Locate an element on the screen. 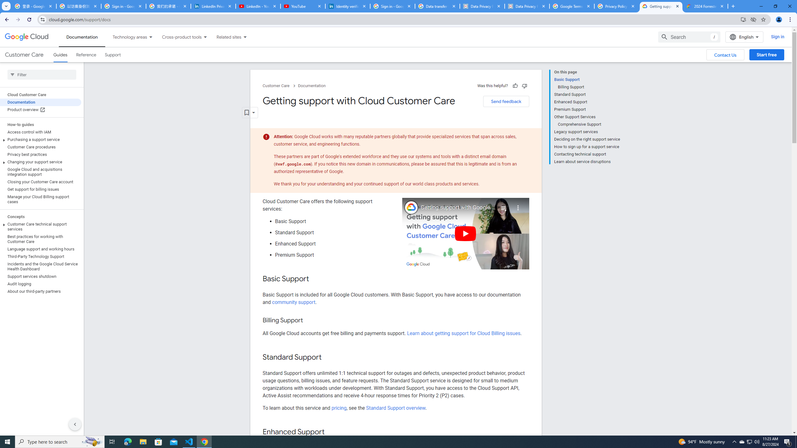  Send feedback is located at coordinates (506, 101).